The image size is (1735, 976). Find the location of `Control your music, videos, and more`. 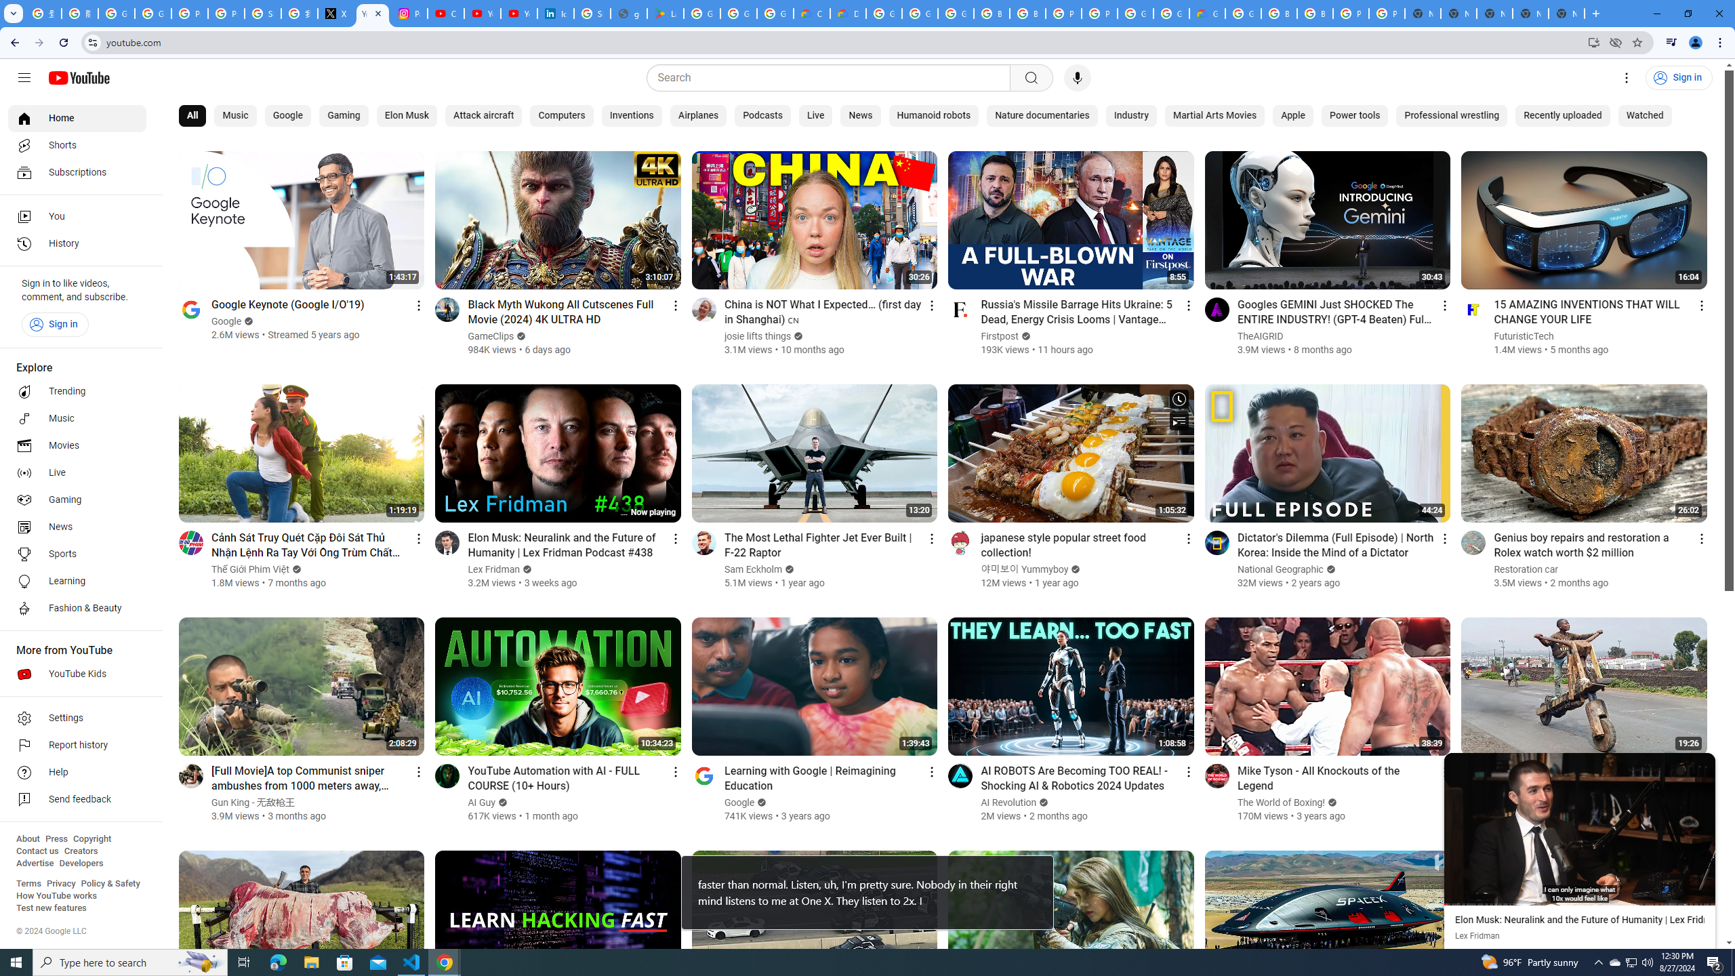

Control your music, videos, and more is located at coordinates (1671, 43).